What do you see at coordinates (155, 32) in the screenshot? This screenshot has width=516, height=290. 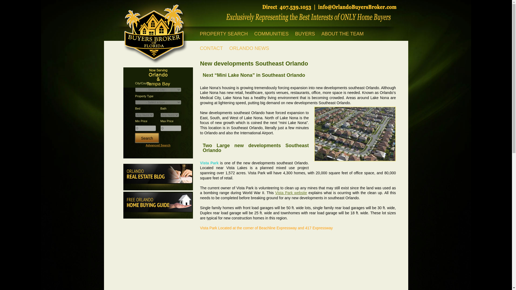 I see `Orlando Buyers Broker` at bounding box center [155, 32].